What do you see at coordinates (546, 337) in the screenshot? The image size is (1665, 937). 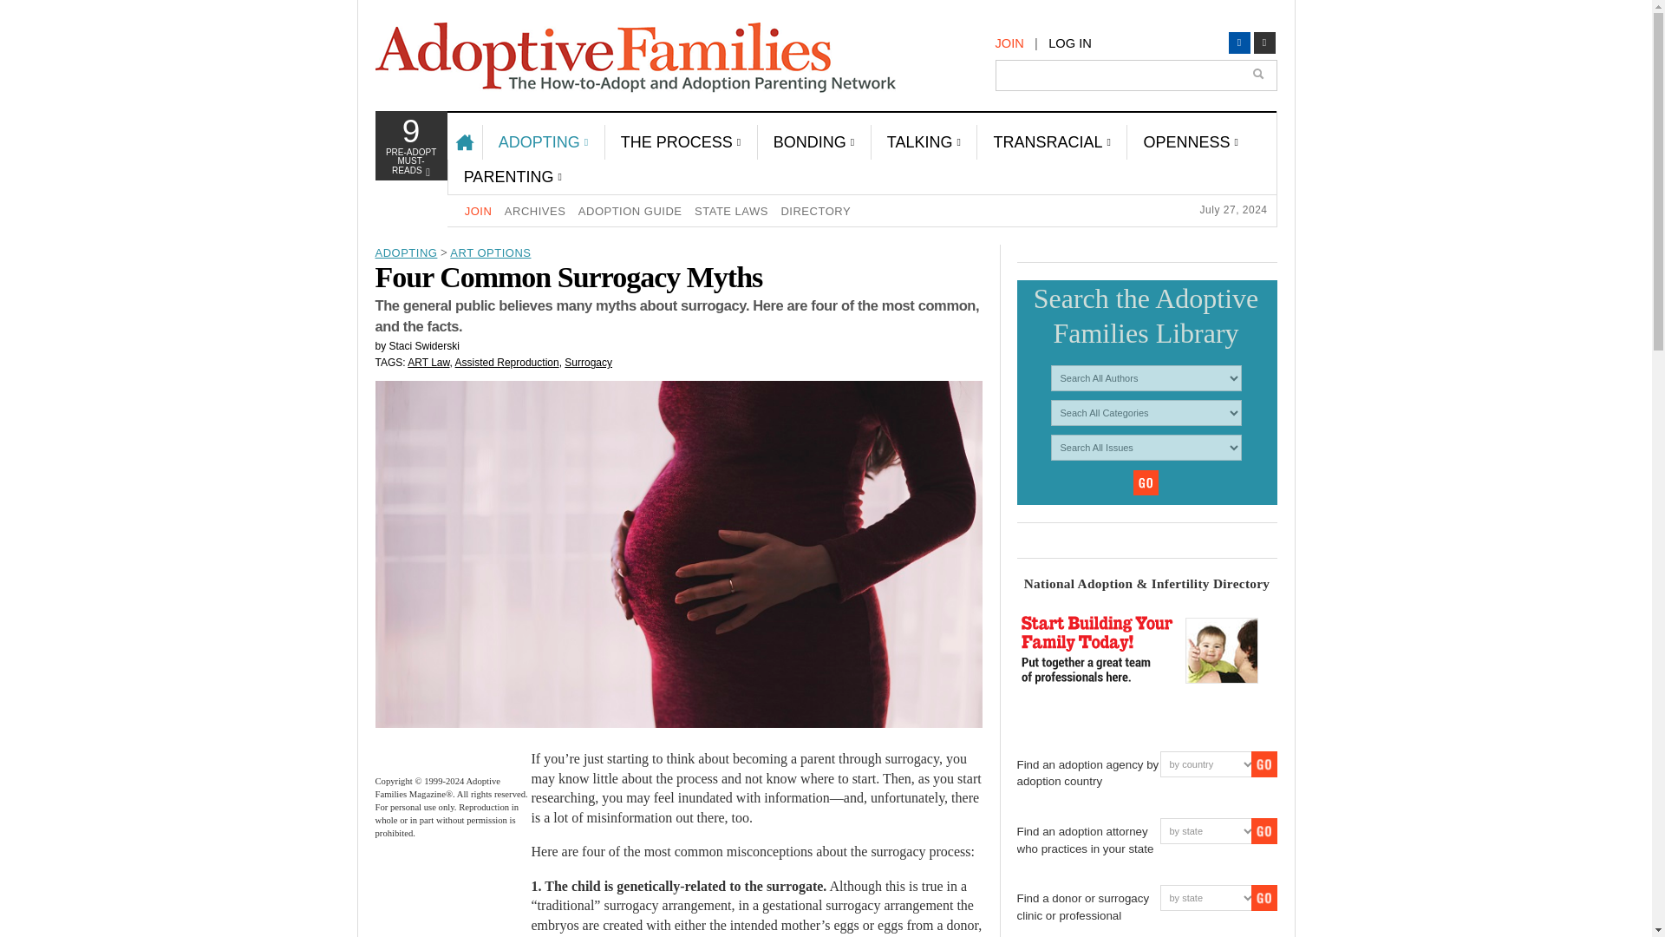 I see `INTERNATIONAL ADOPTION COUNTRIES` at bounding box center [546, 337].